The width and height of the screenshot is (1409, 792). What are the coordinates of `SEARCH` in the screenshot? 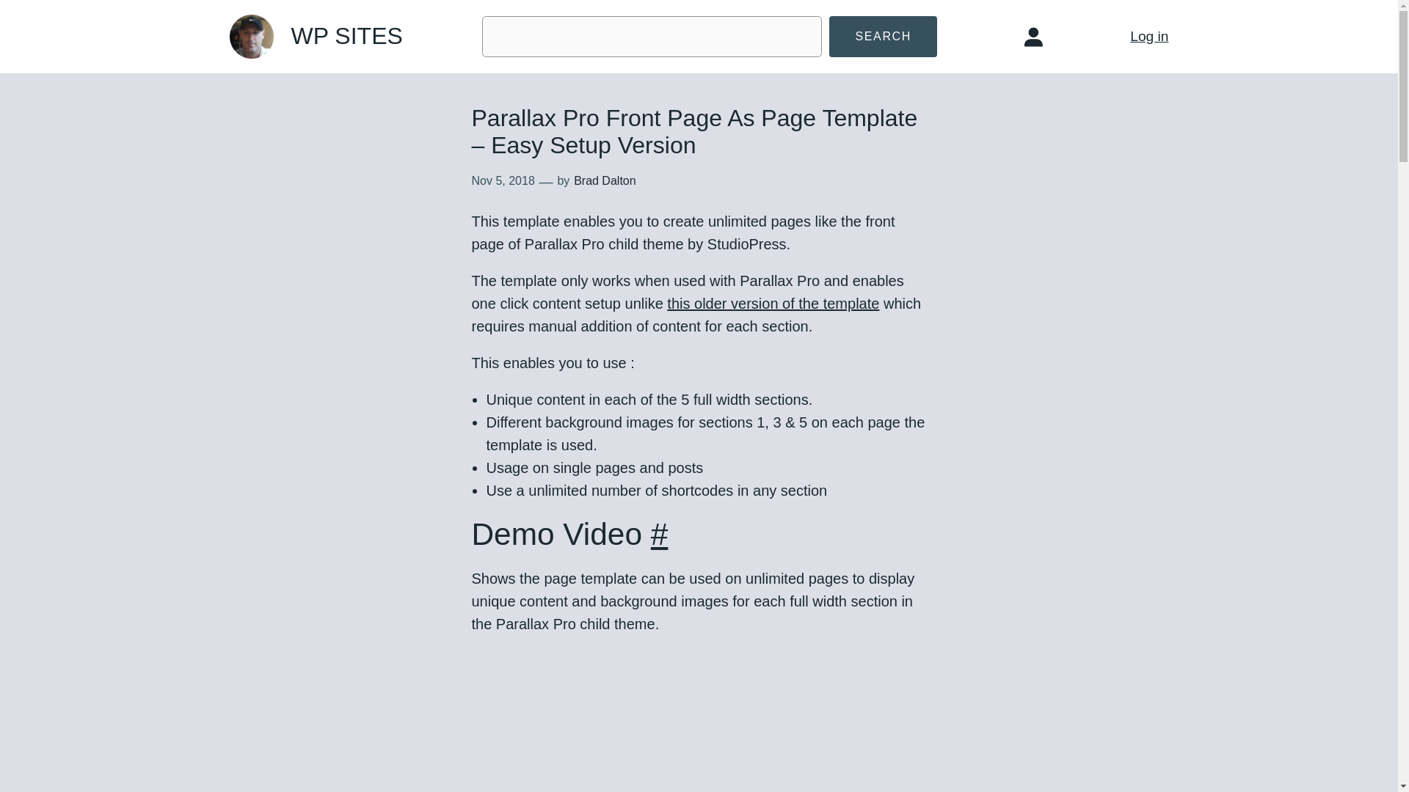 It's located at (883, 37).